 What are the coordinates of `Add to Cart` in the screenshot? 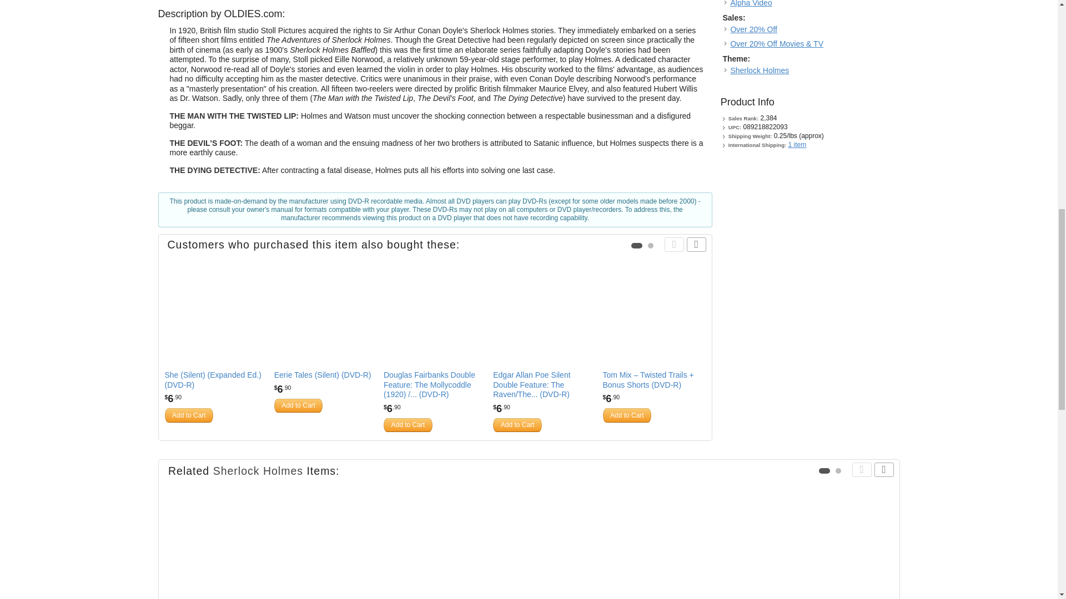 It's located at (189, 415).